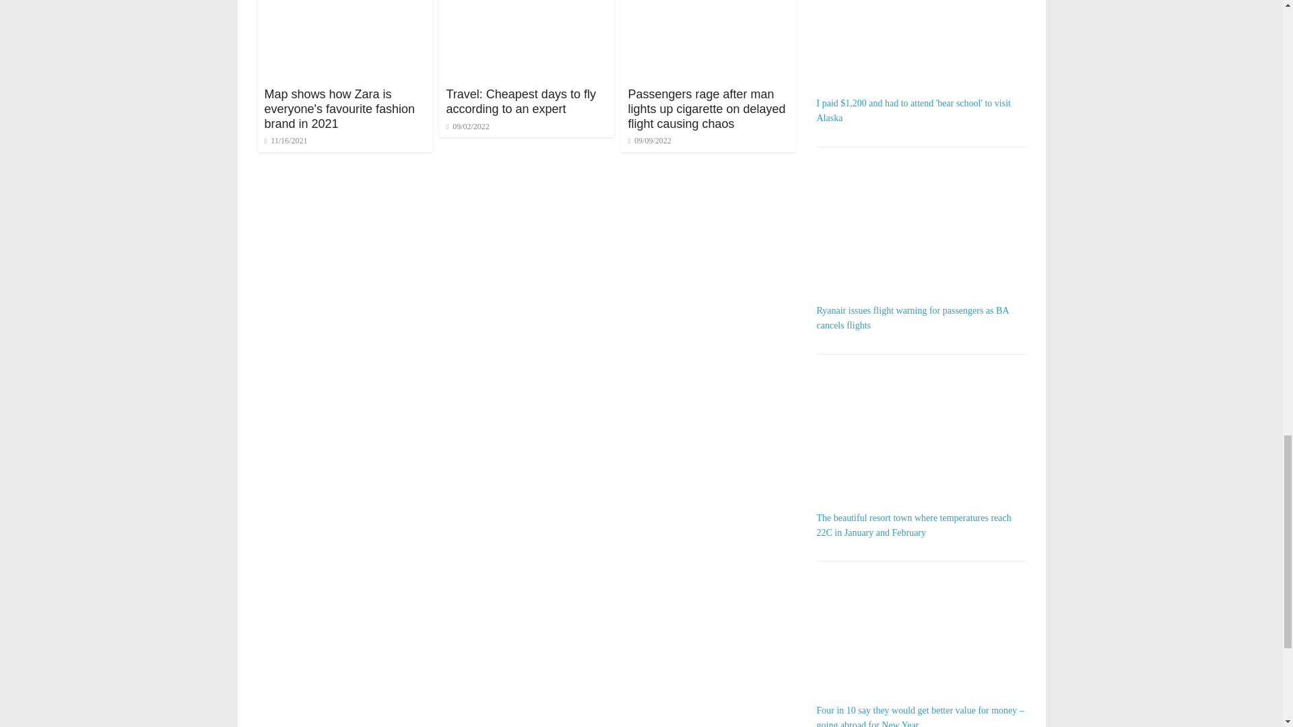  Describe the element at coordinates (527, 1) in the screenshot. I see `Travel: Cheapest days to fly according to an expert` at that location.